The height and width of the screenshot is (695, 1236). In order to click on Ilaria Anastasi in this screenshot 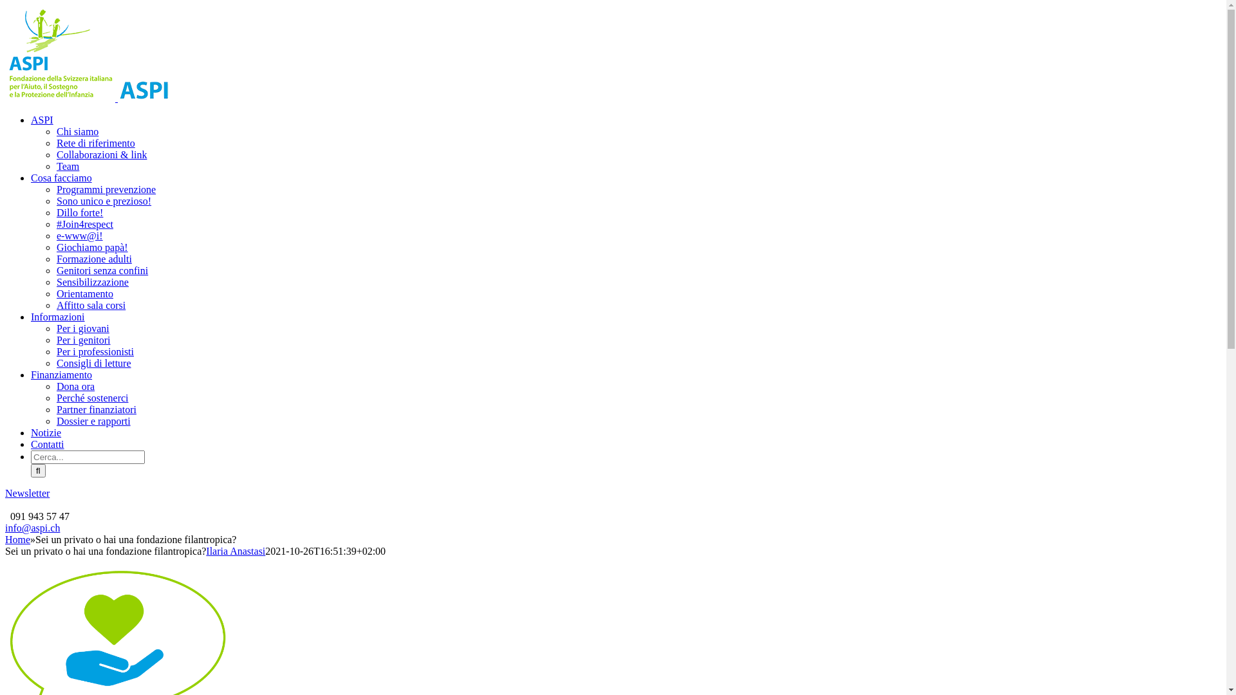, I will do `click(236, 551)`.